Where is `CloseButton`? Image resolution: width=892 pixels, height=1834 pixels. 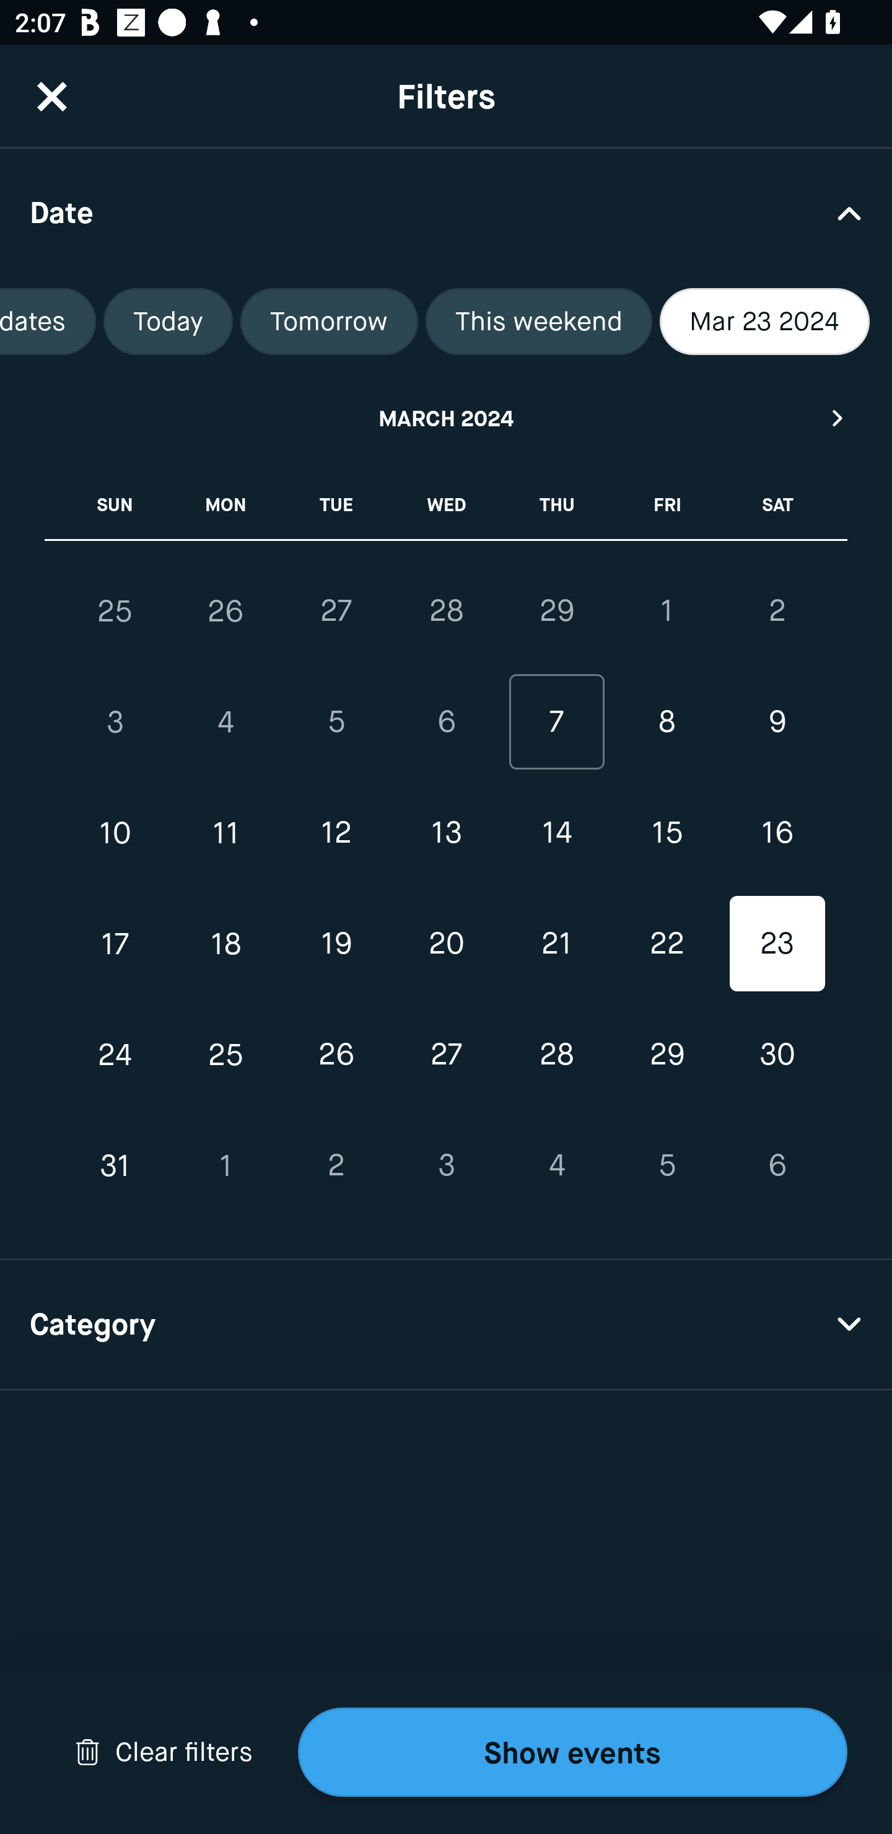
CloseButton is located at coordinates (52, 96).